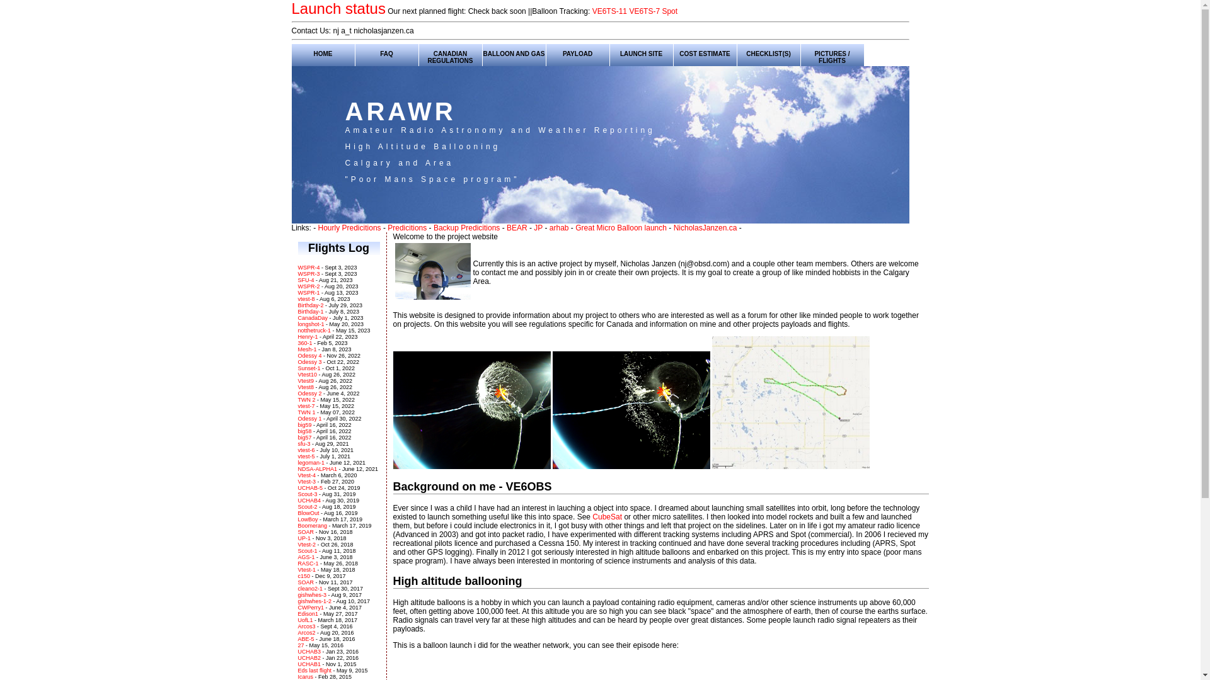 The image size is (1210, 680). Describe the element at coordinates (306, 456) in the screenshot. I see `vtest-5` at that location.